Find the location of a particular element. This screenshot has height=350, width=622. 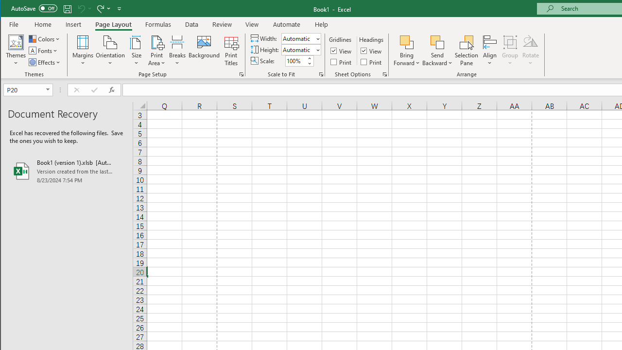

Align is located at coordinates (490, 51).